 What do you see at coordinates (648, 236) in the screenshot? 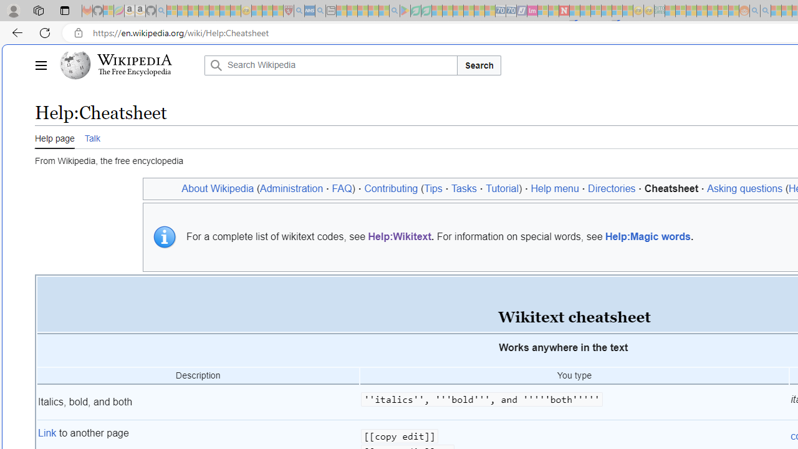
I see `Help:Magic words` at bounding box center [648, 236].